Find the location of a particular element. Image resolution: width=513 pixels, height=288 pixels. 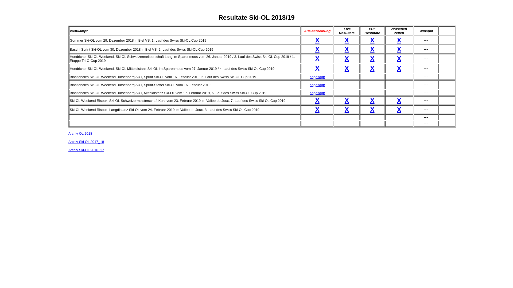

X is located at coordinates (399, 49).